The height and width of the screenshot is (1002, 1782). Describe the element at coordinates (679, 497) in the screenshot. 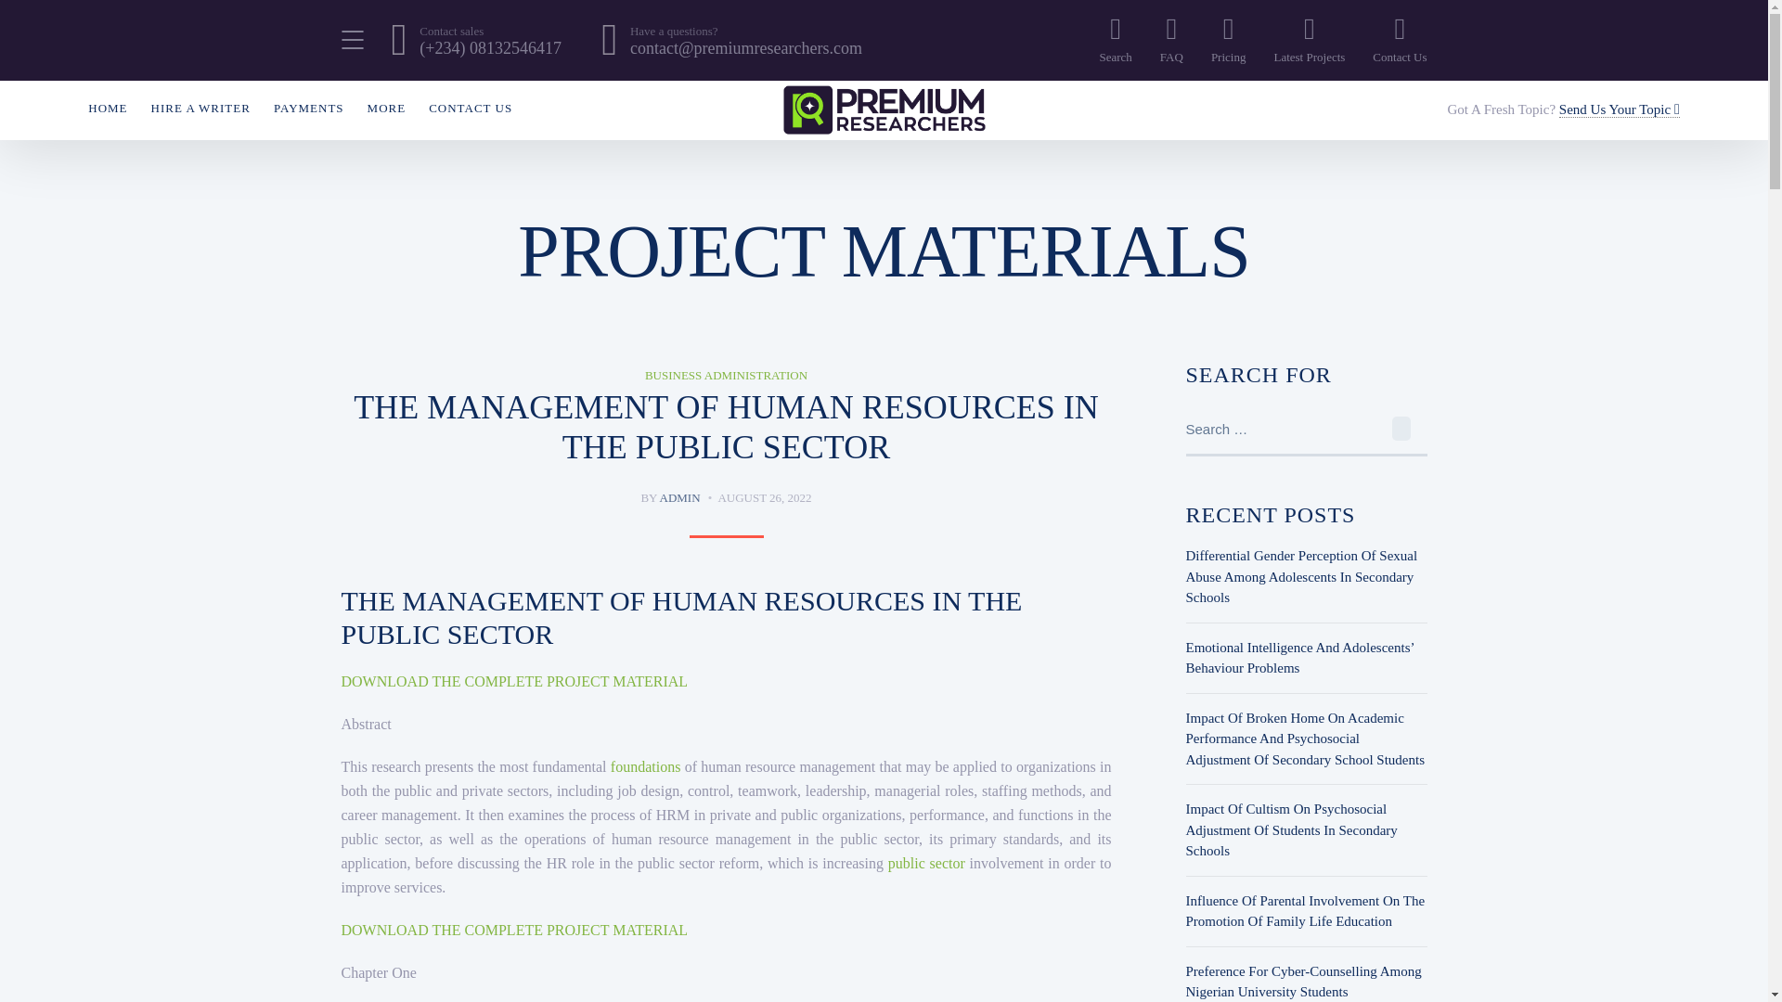

I see `ADMIN` at that location.